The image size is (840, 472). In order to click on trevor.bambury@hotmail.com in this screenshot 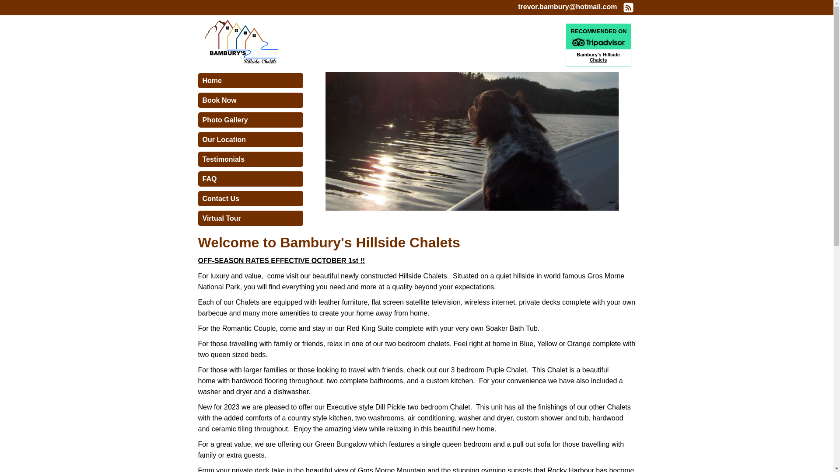, I will do `click(567, 7)`.